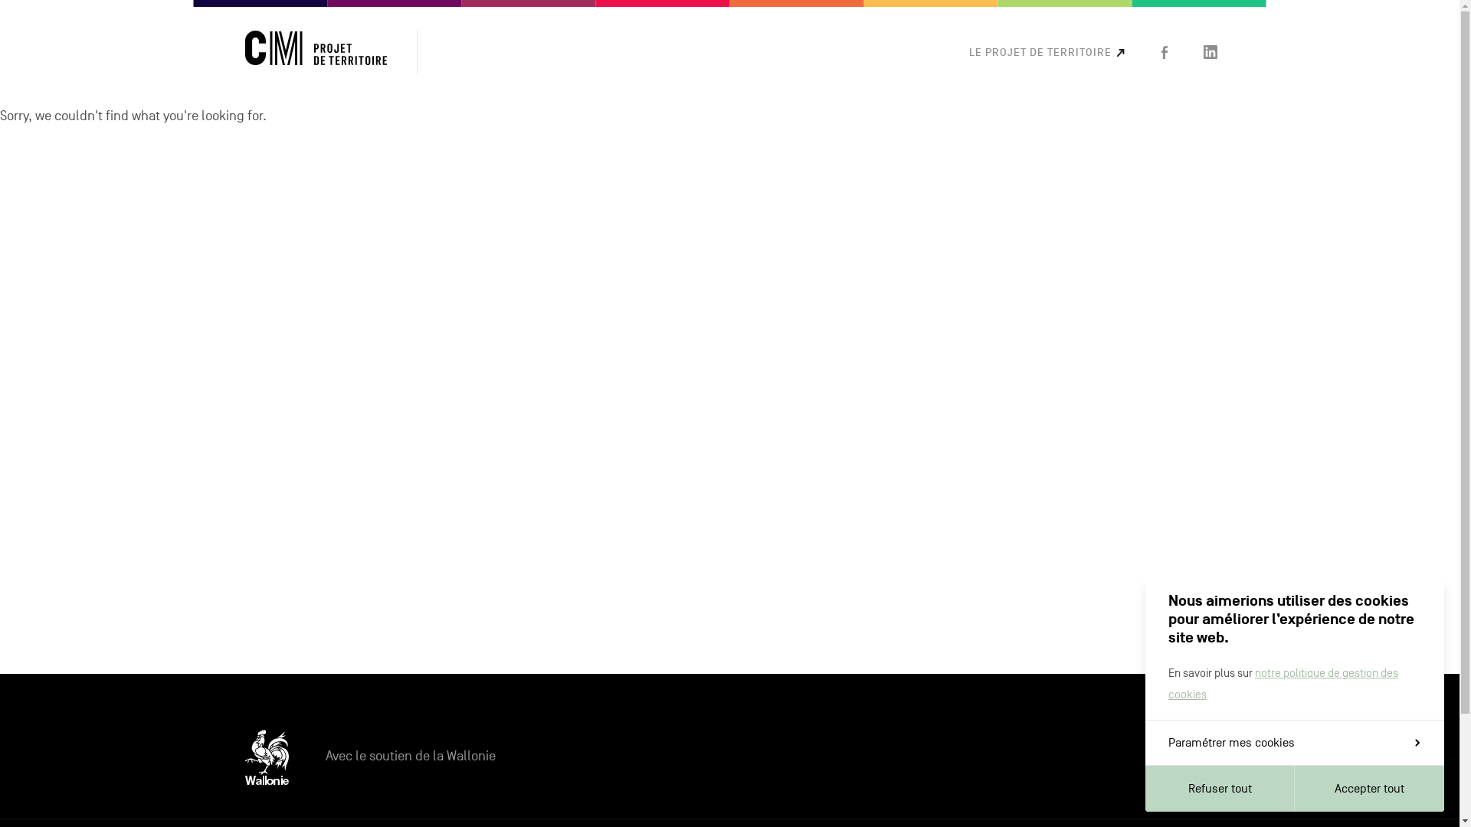 The width and height of the screenshot is (1471, 827). I want to click on Accepter tout, so click(1370, 789).